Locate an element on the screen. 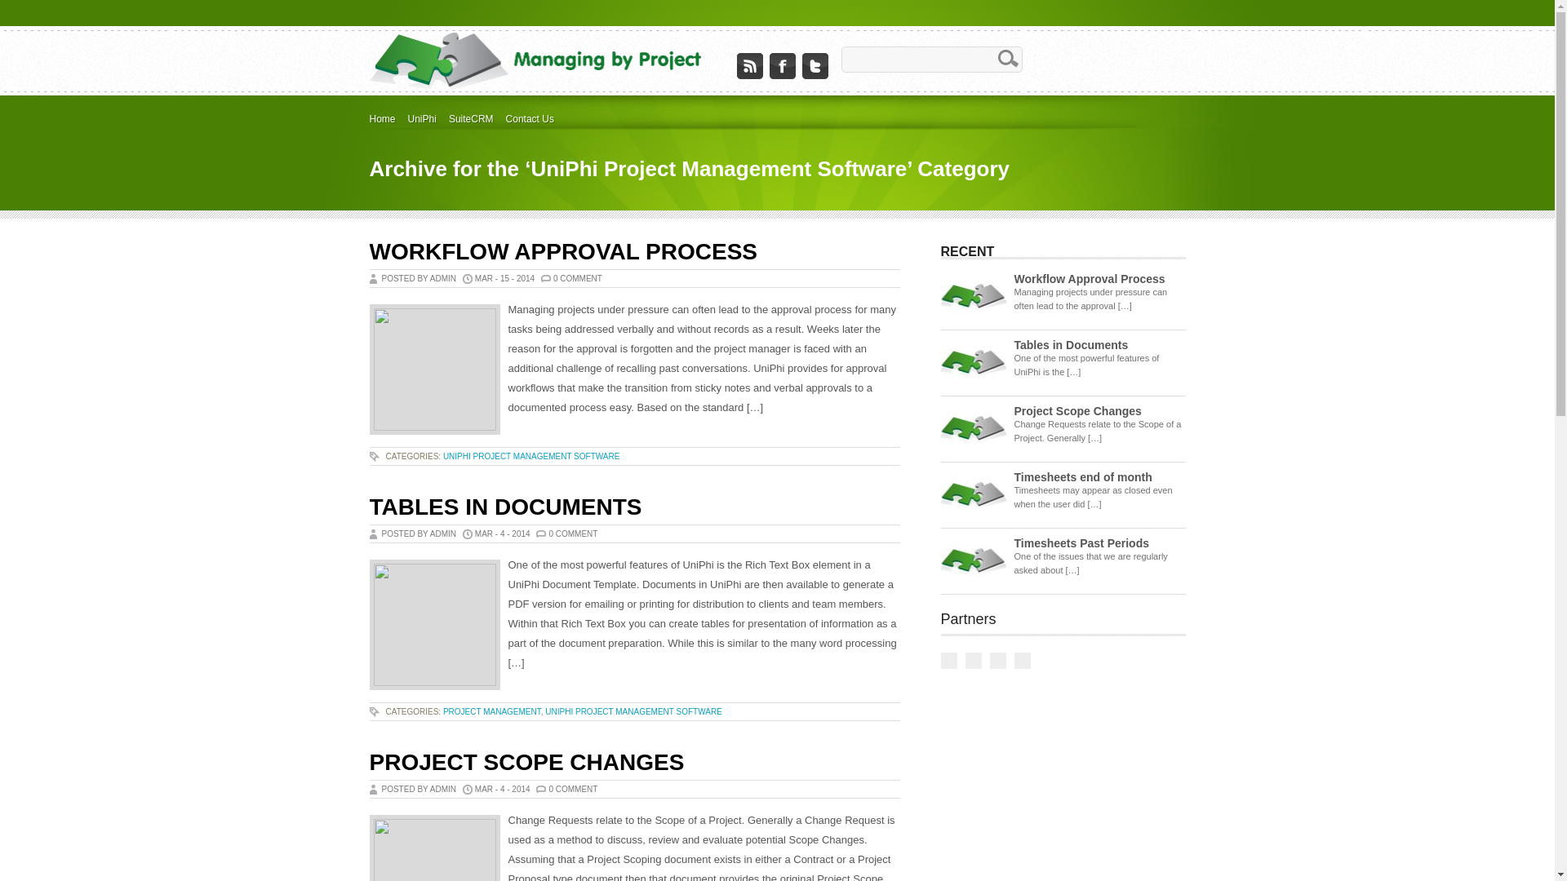 This screenshot has height=881, width=1567. Contact Us is located at coordinates (536, 119).